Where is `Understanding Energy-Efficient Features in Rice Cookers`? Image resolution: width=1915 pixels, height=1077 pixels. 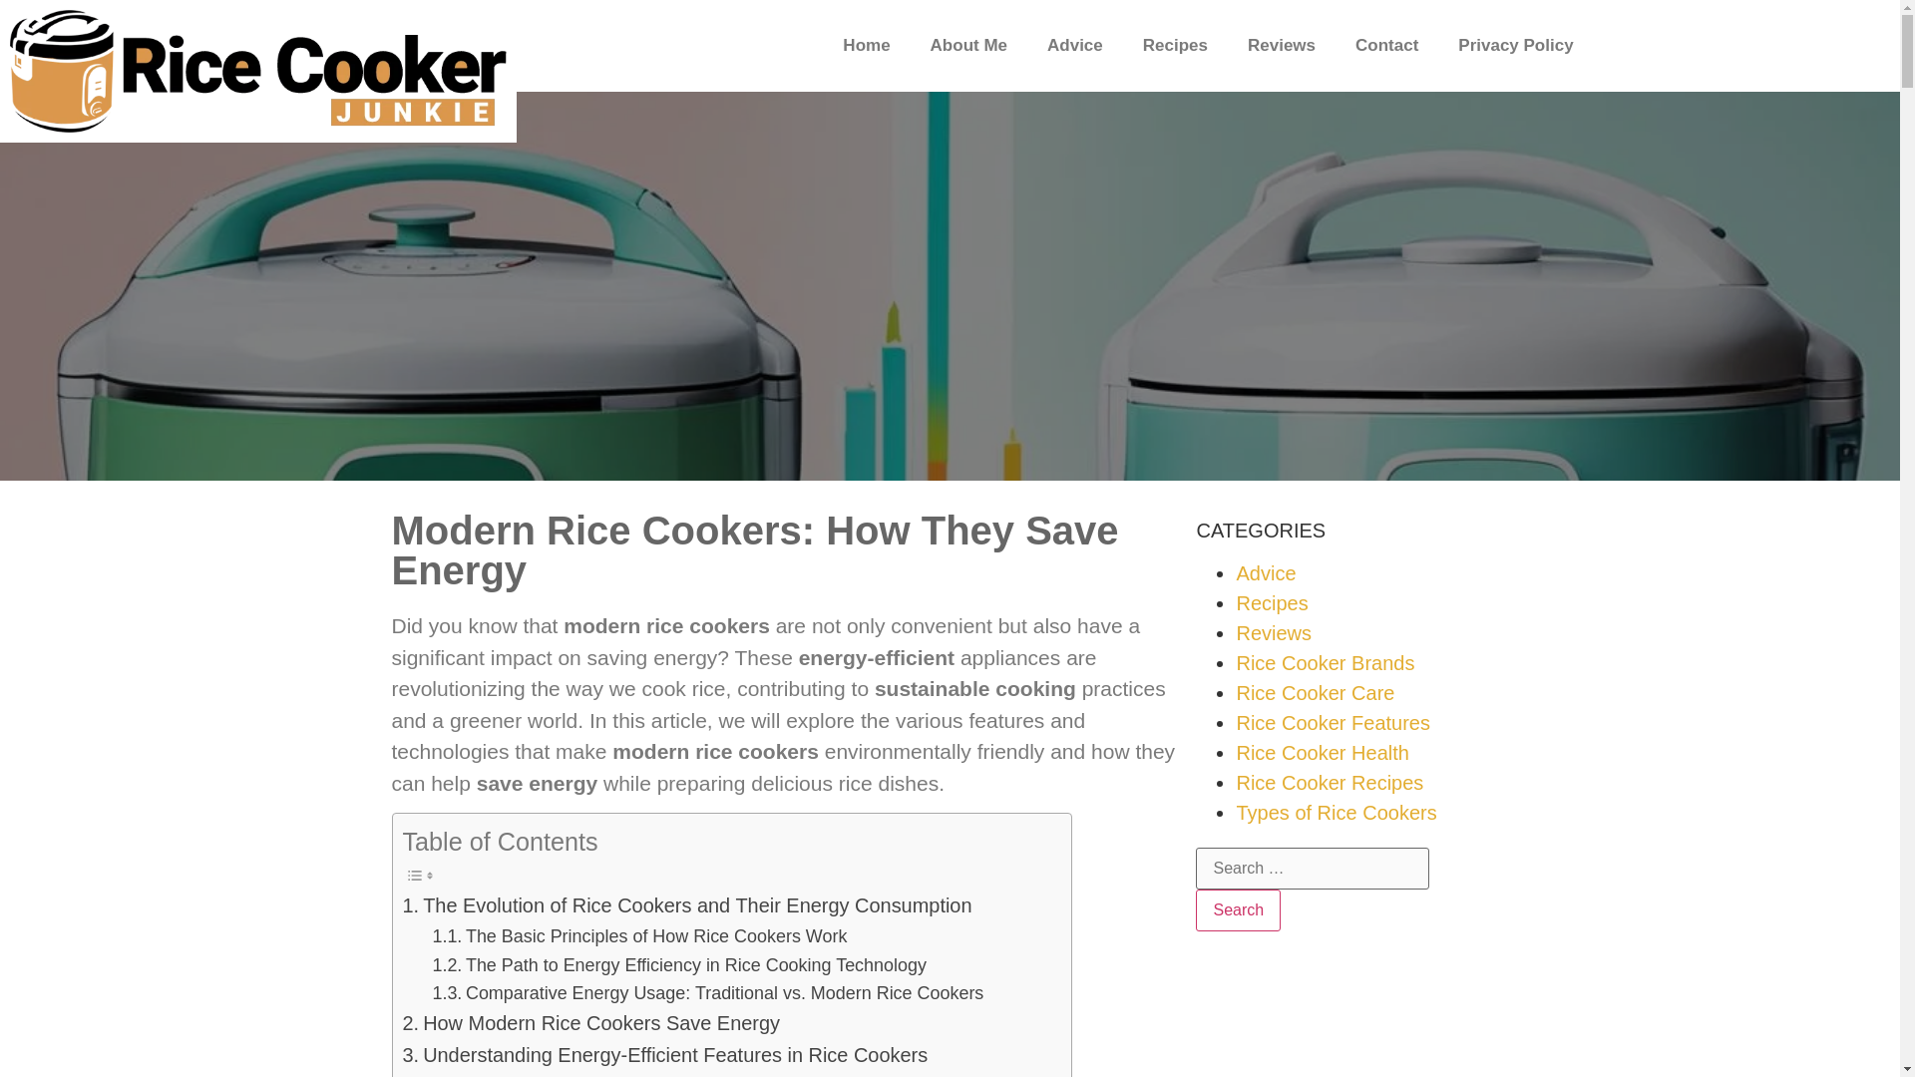 Understanding Energy-Efficient Features in Rice Cookers is located at coordinates (665, 1055).